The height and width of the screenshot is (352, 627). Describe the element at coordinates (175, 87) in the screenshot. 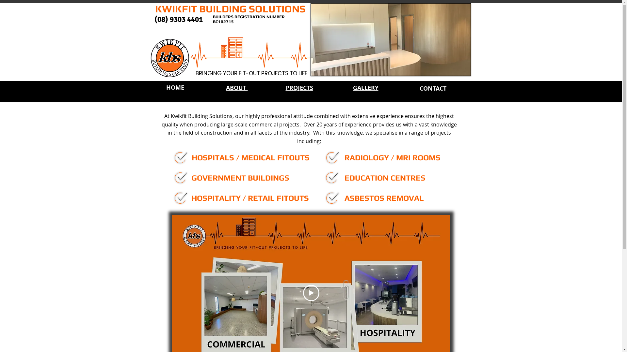

I see `HOME` at that location.